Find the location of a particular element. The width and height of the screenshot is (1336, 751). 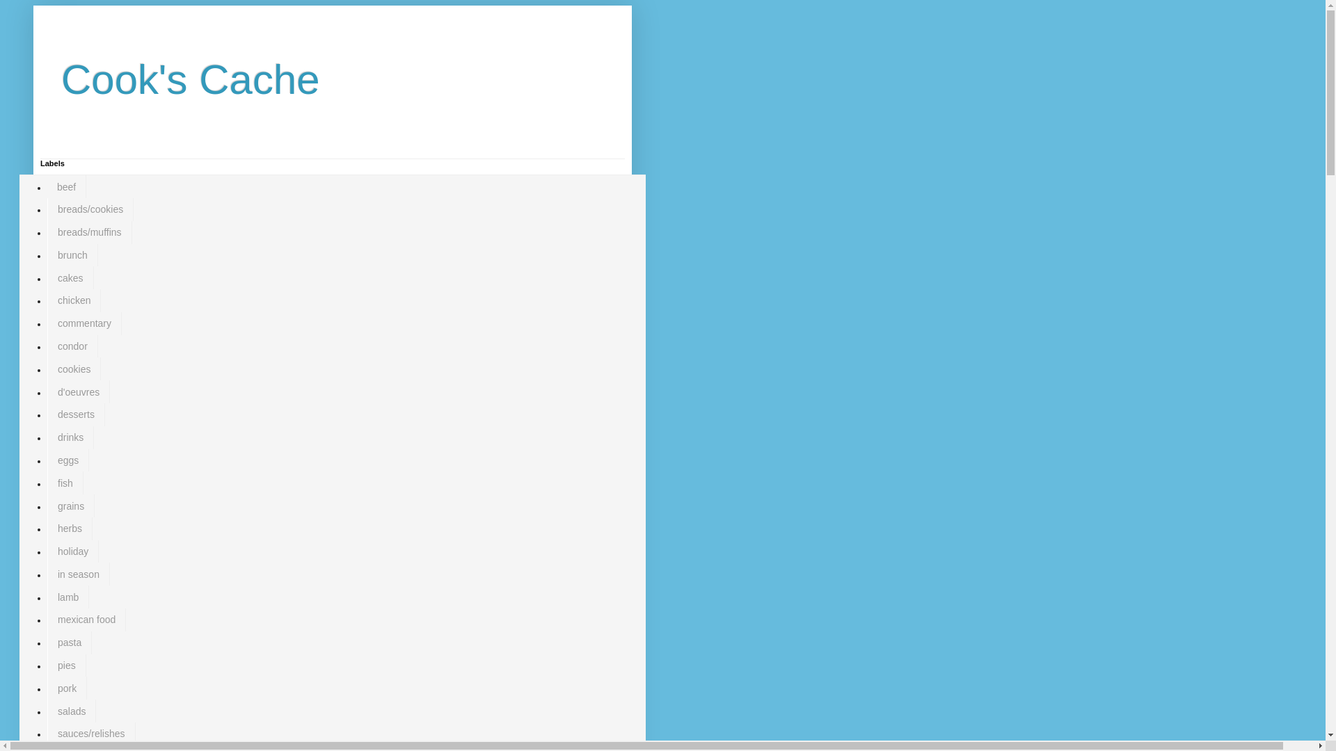

cookies is located at coordinates (74, 369).